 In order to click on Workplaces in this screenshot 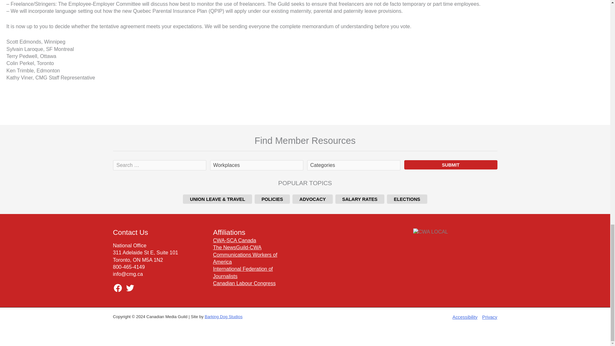, I will do `click(256, 165)`.